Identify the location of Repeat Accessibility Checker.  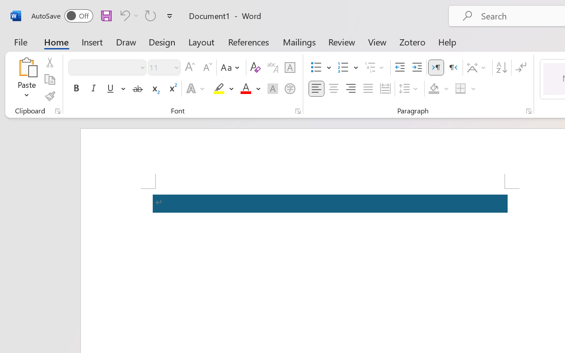
(151, 15).